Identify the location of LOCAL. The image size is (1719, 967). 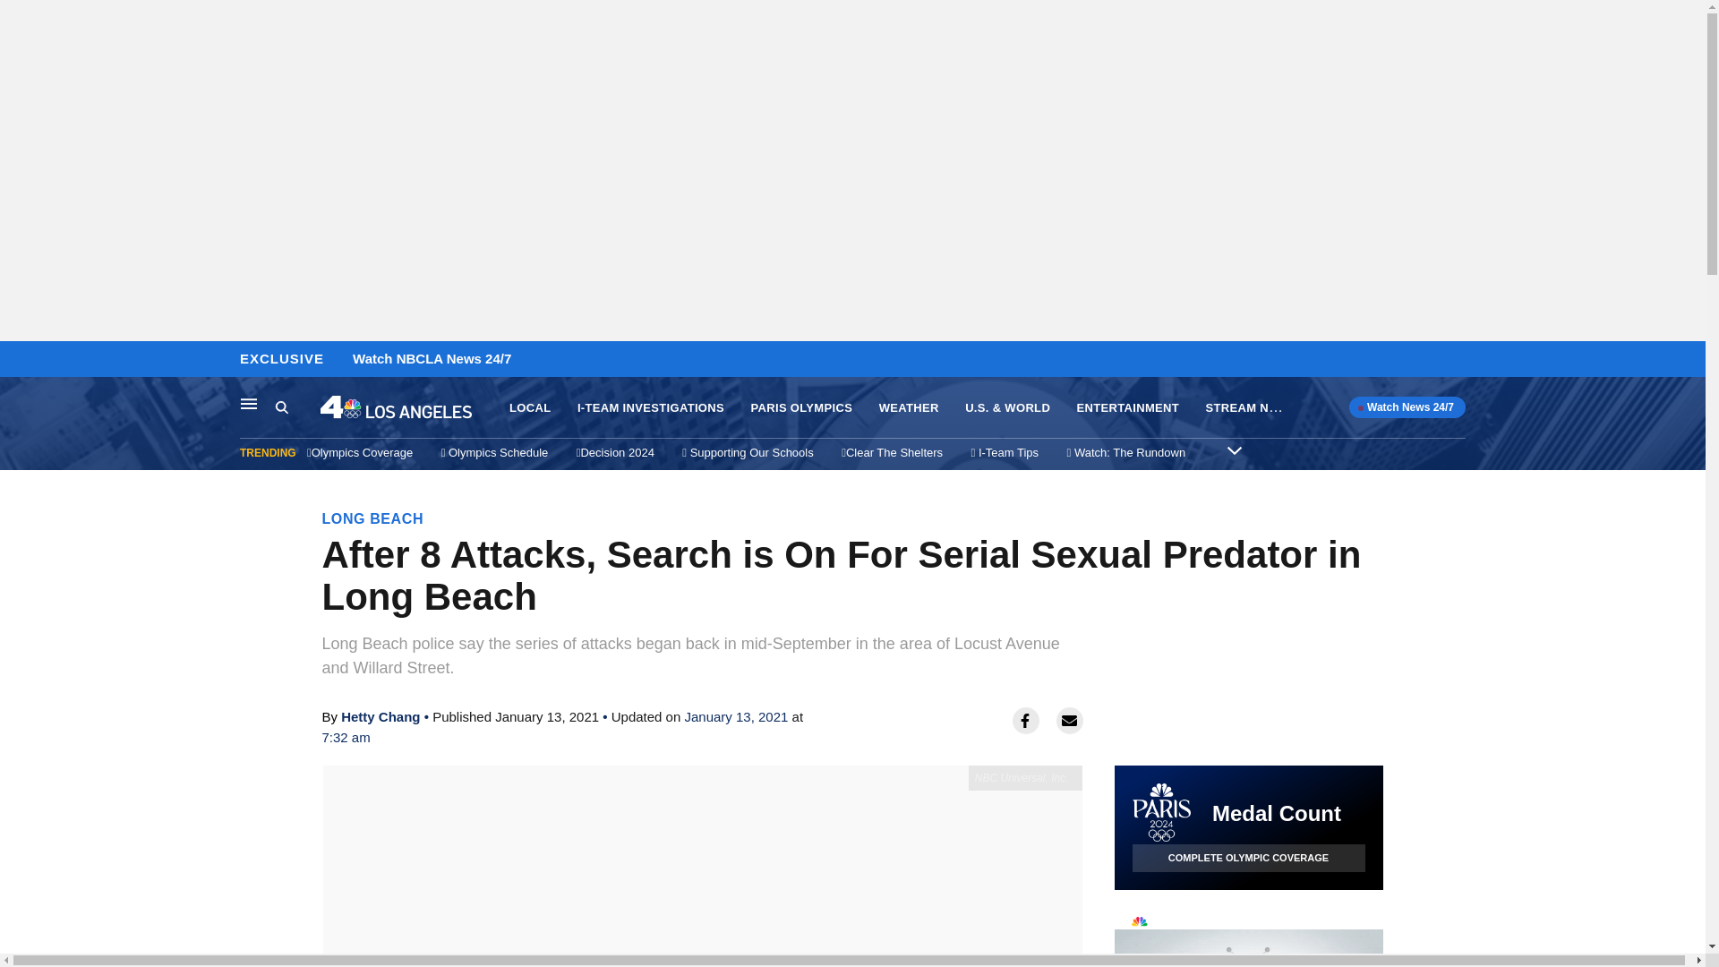
(529, 408).